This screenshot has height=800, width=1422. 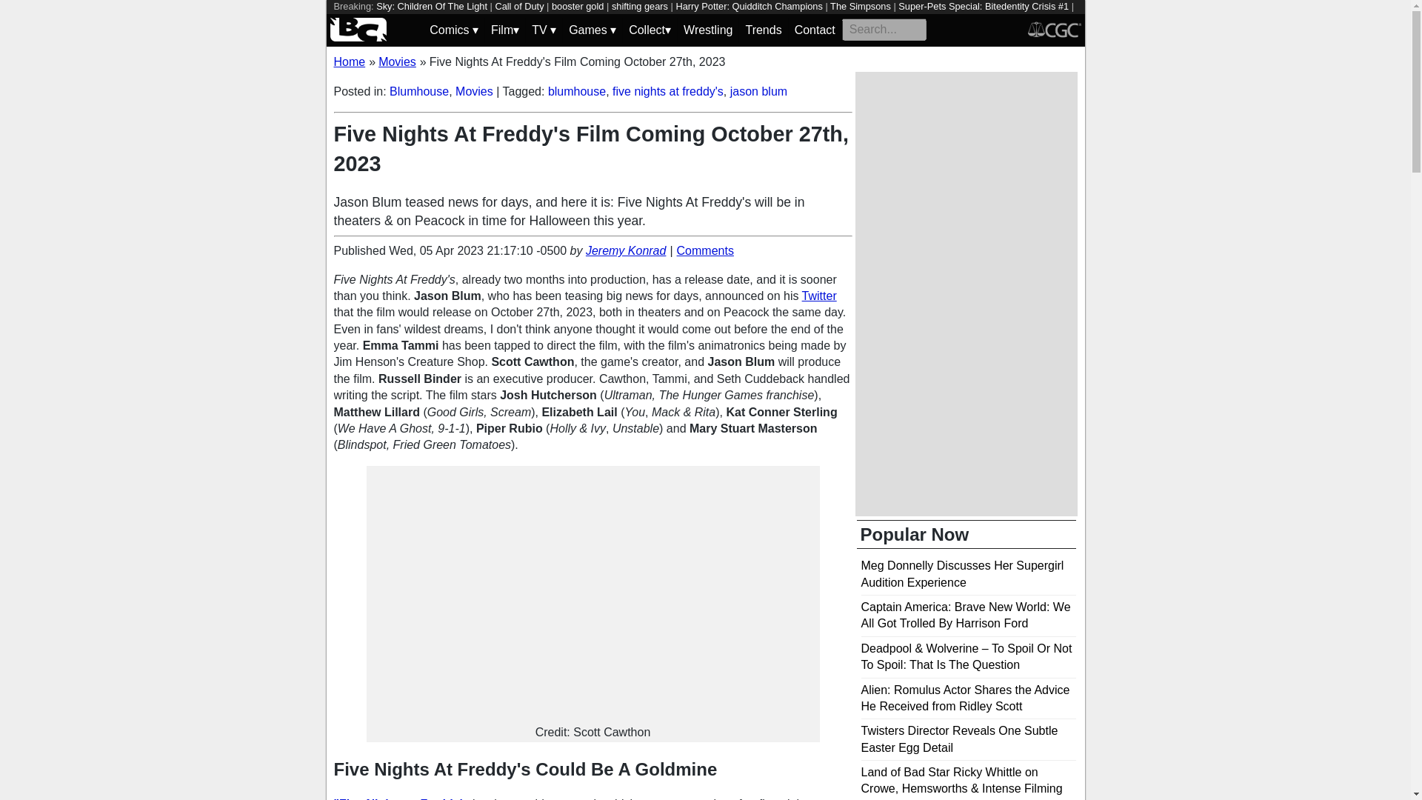 What do you see at coordinates (650, 30) in the screenshot?
I see `Toggle Dropdown` at bounding box center [650, 30].